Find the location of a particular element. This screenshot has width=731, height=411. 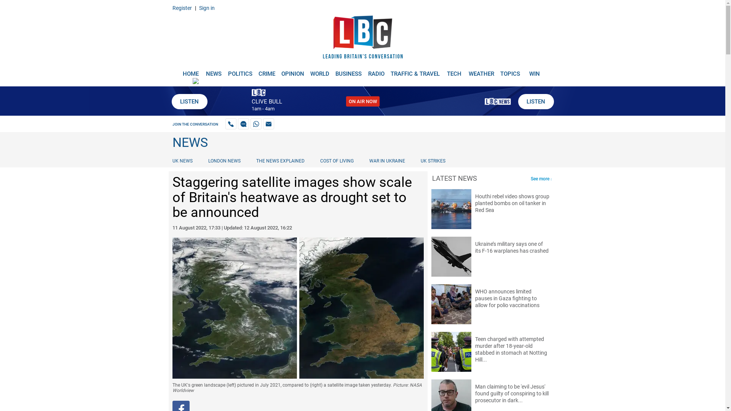

WORLD is located at coordinates (320, 71).